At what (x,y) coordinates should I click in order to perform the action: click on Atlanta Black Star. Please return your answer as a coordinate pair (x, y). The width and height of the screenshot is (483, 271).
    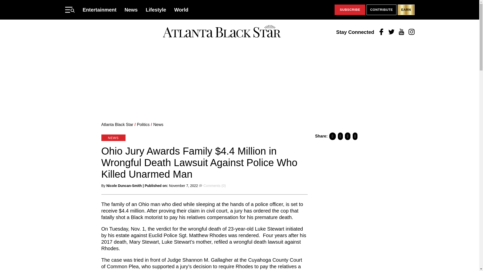
    Looking at the image, I should click on (117, 124).